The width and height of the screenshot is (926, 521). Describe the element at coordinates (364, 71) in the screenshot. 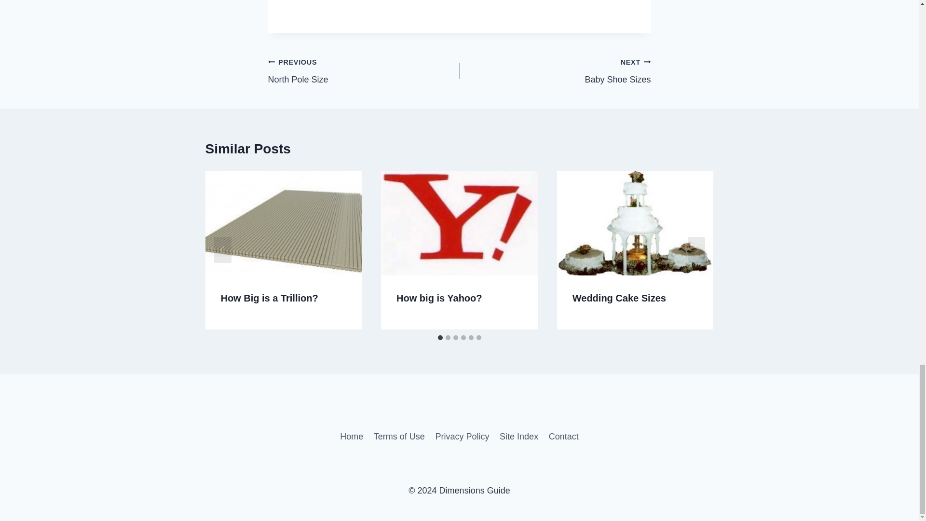

I see `Advertisement` at that location.